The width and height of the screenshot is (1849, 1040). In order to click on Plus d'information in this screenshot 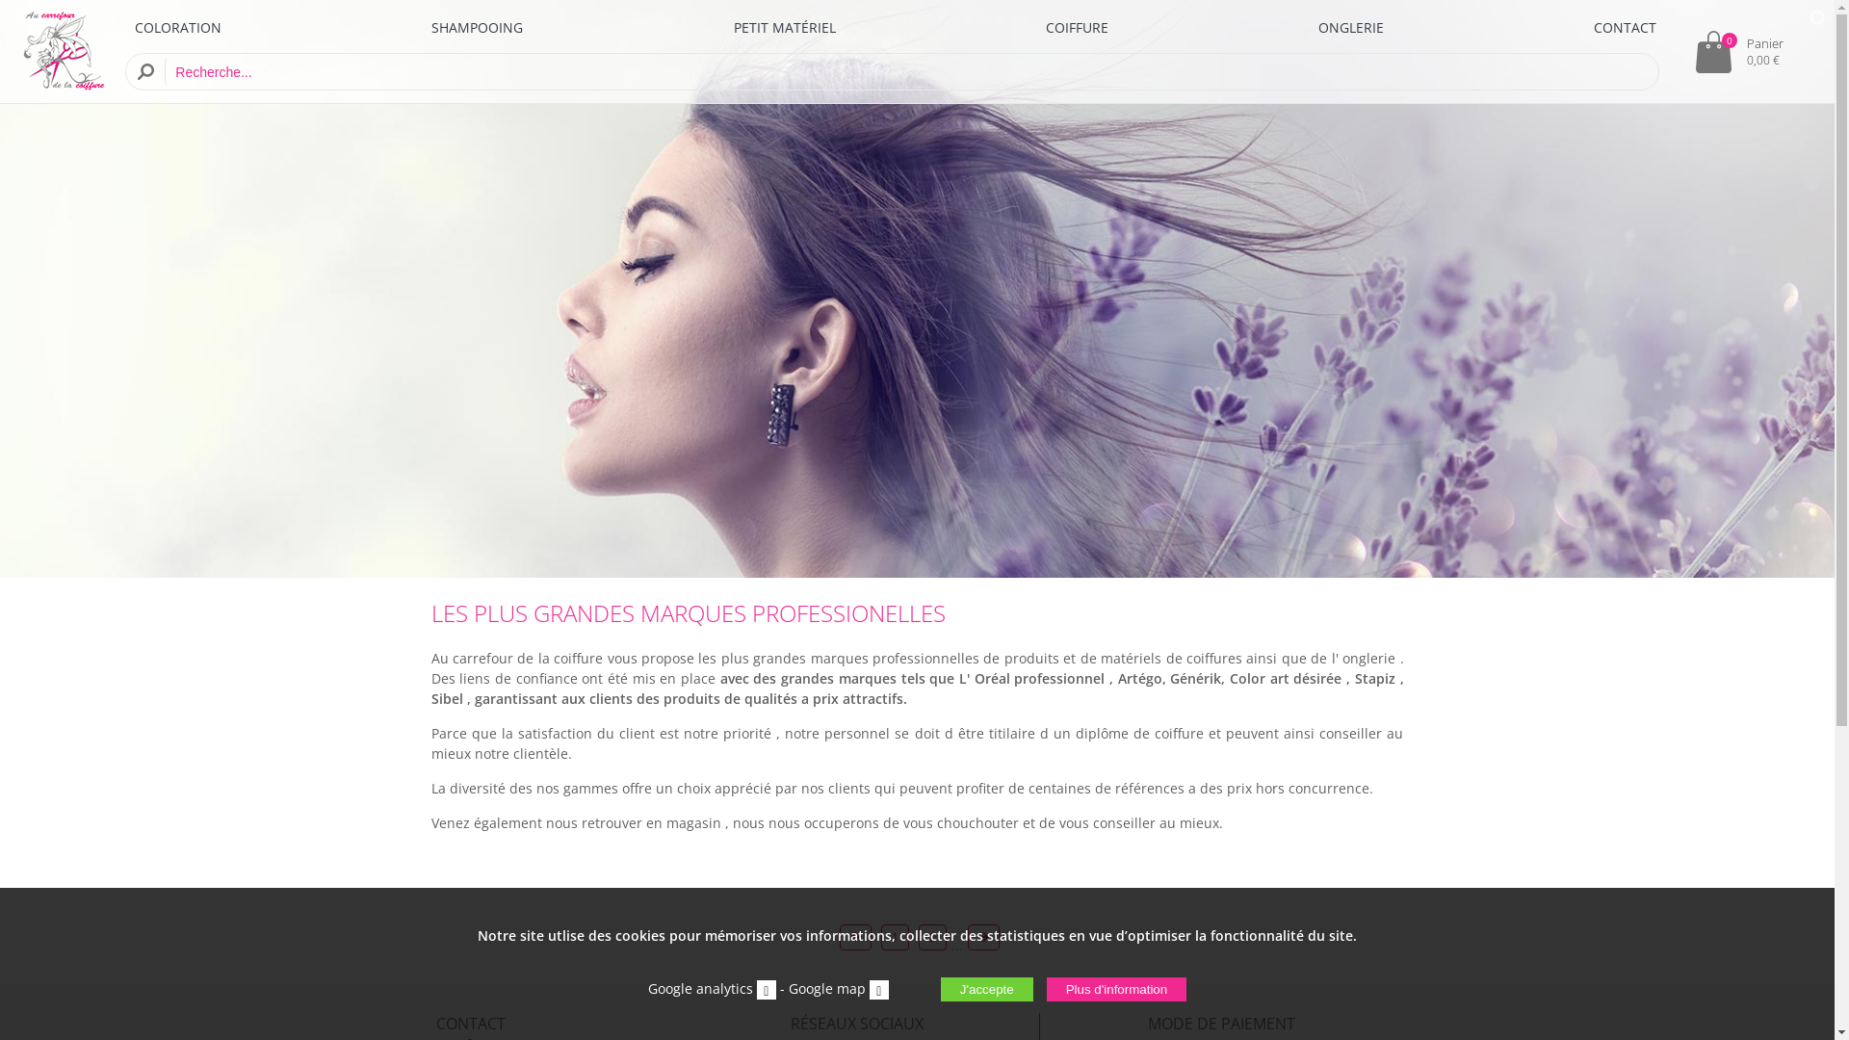, I will do `click(1117, 990)`.